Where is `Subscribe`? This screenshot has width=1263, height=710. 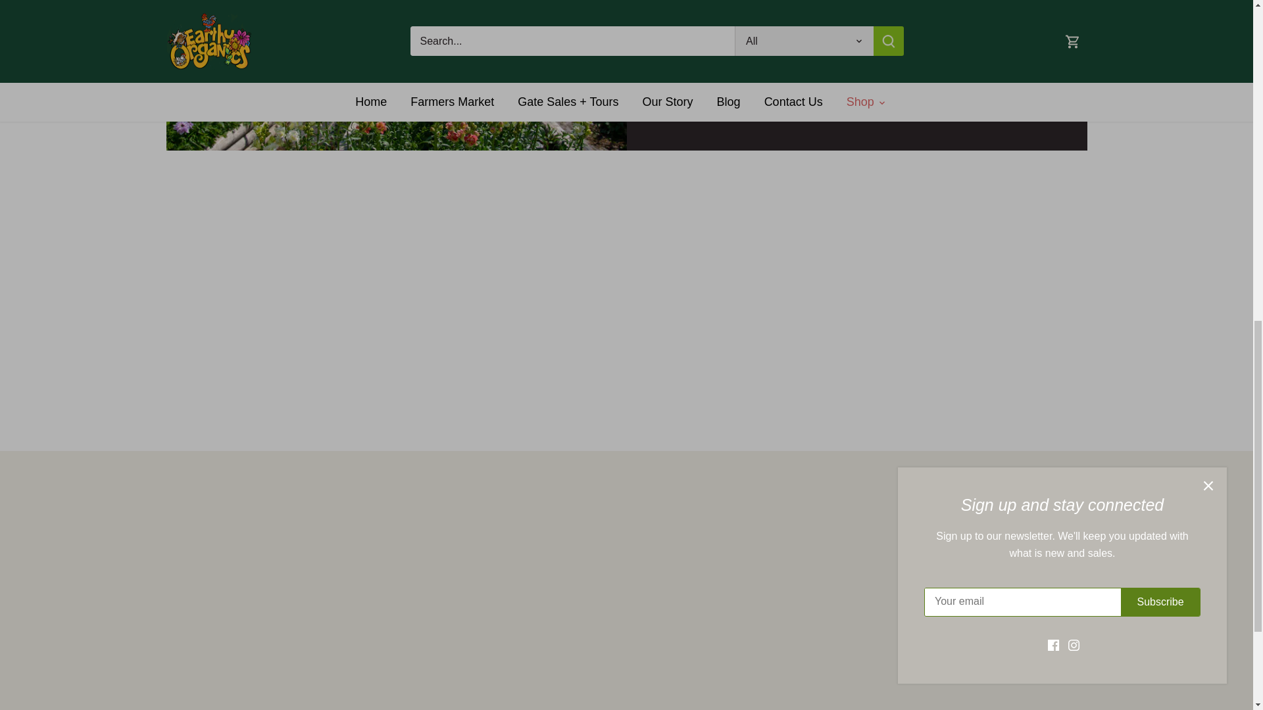
Subscribe is located at coordinates (396, 540).